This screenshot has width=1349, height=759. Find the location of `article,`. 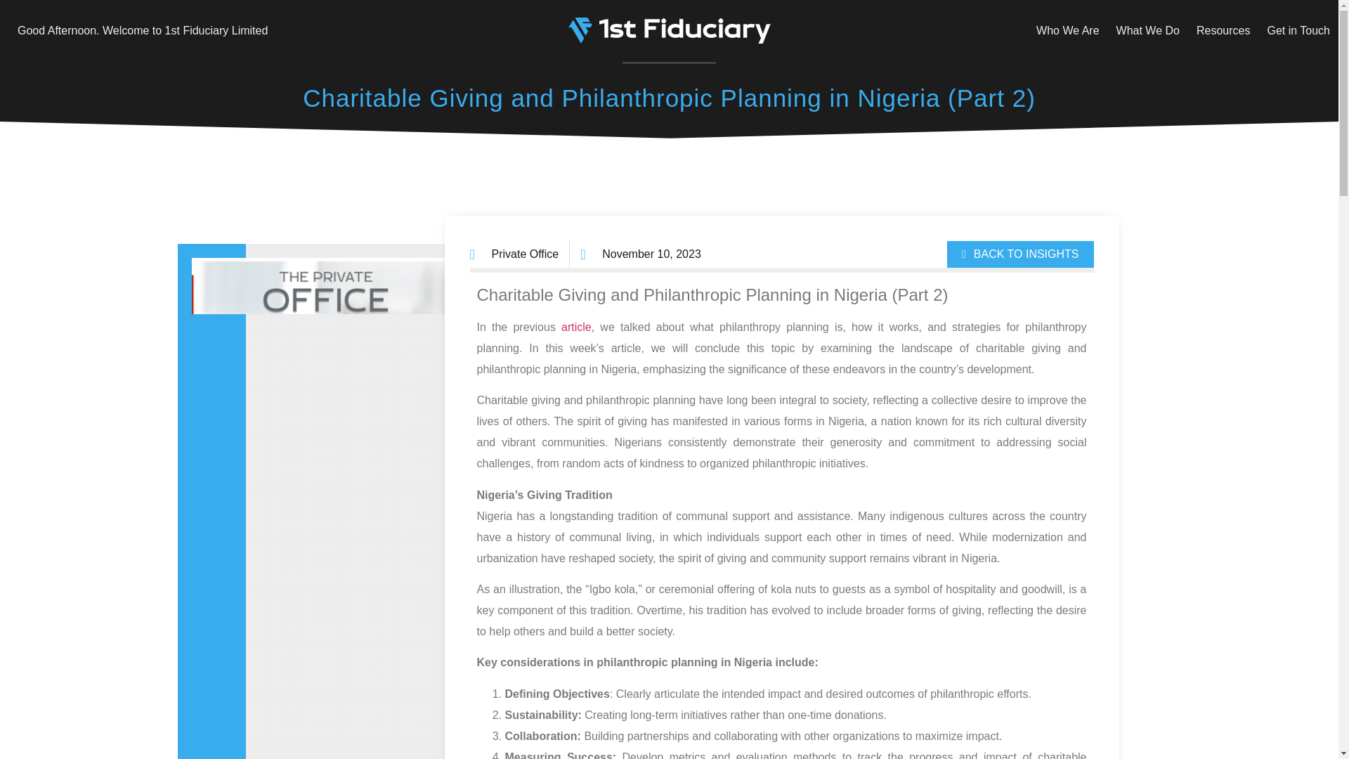

article, is located at coordinates (578, 327).